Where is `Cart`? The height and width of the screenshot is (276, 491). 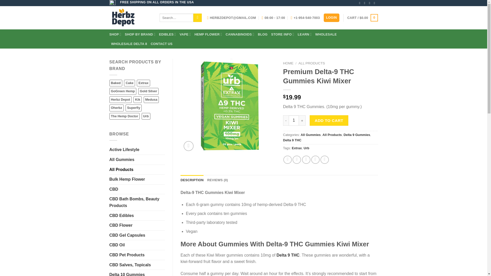
Cart is located at coordinates (362, 18).